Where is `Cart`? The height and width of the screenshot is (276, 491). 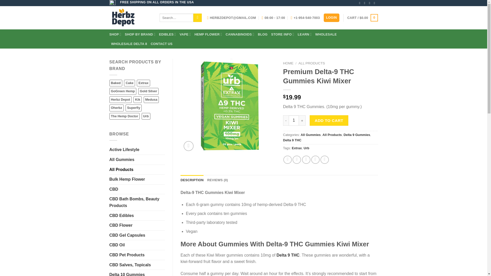
Cart is located at coordinates (362, 18).